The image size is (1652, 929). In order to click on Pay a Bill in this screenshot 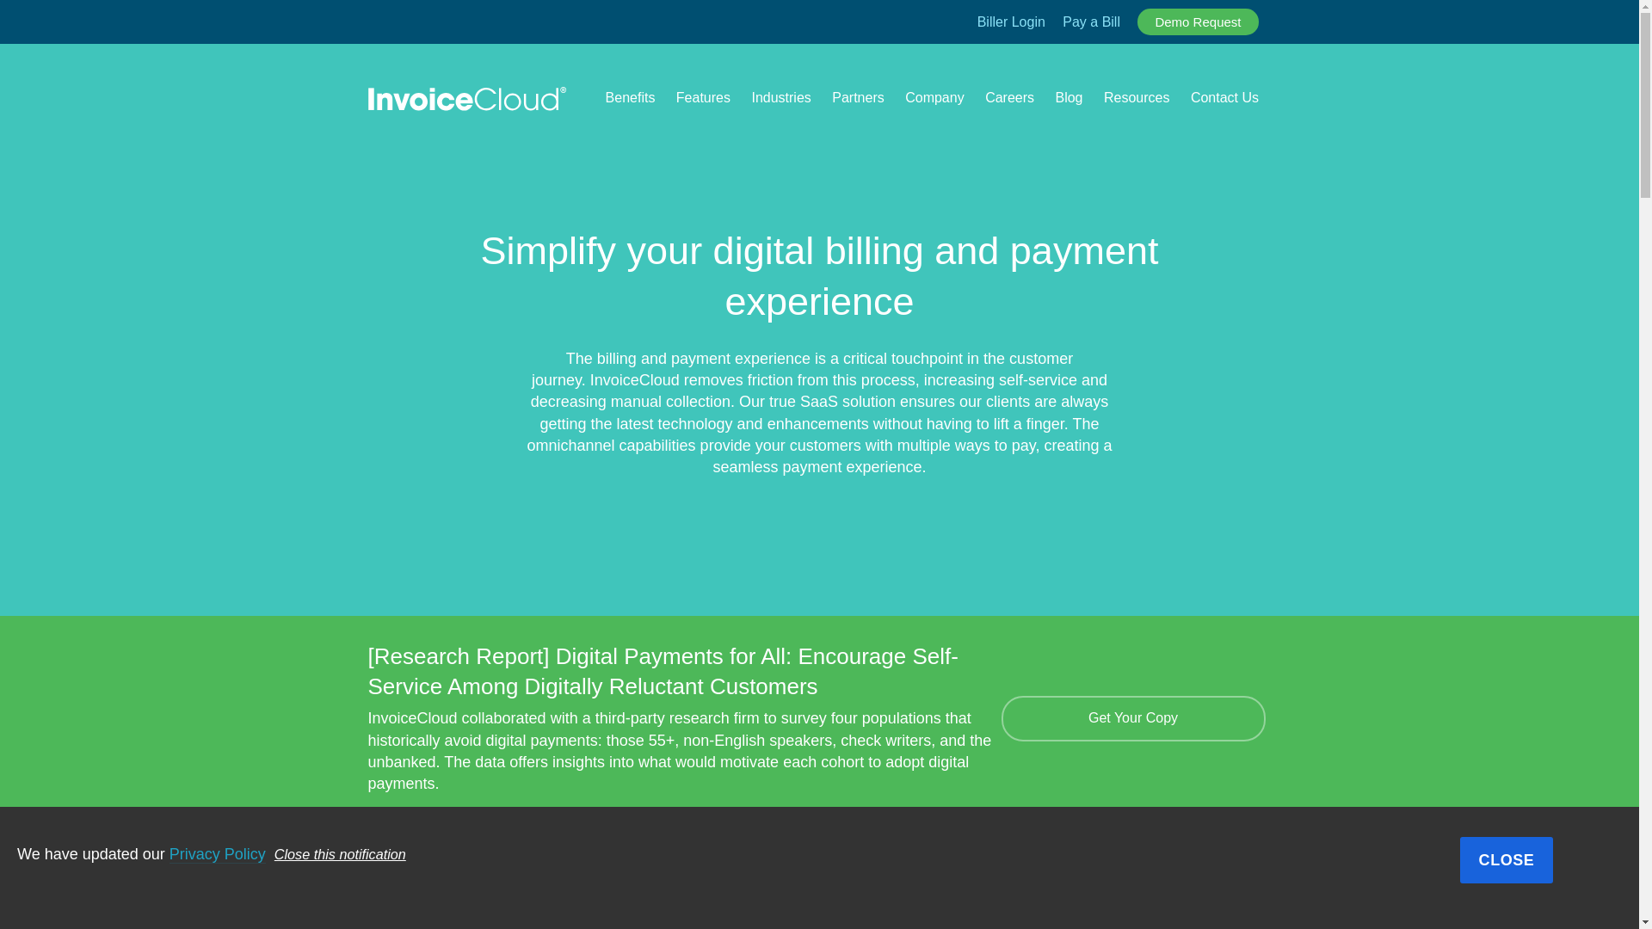, I will do `click(1091, 22)`.